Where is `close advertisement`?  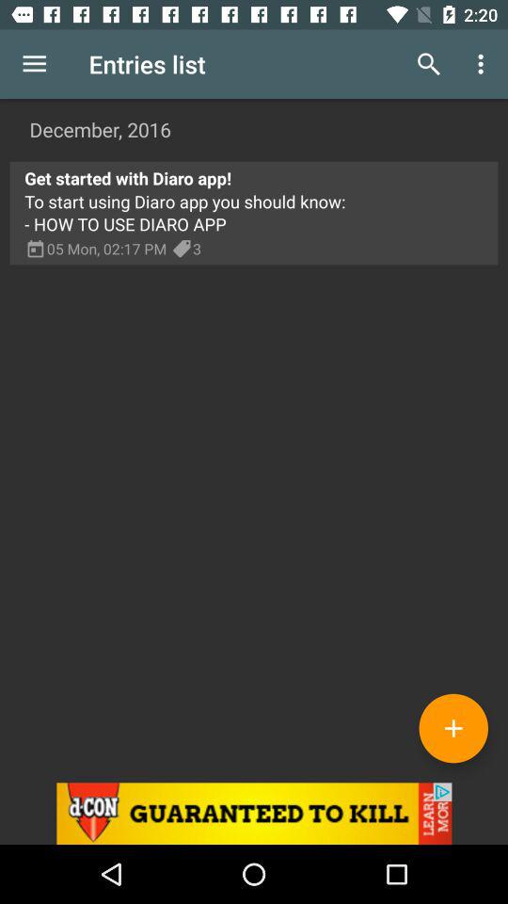
close advertisement is located at coordinates (254, 814).